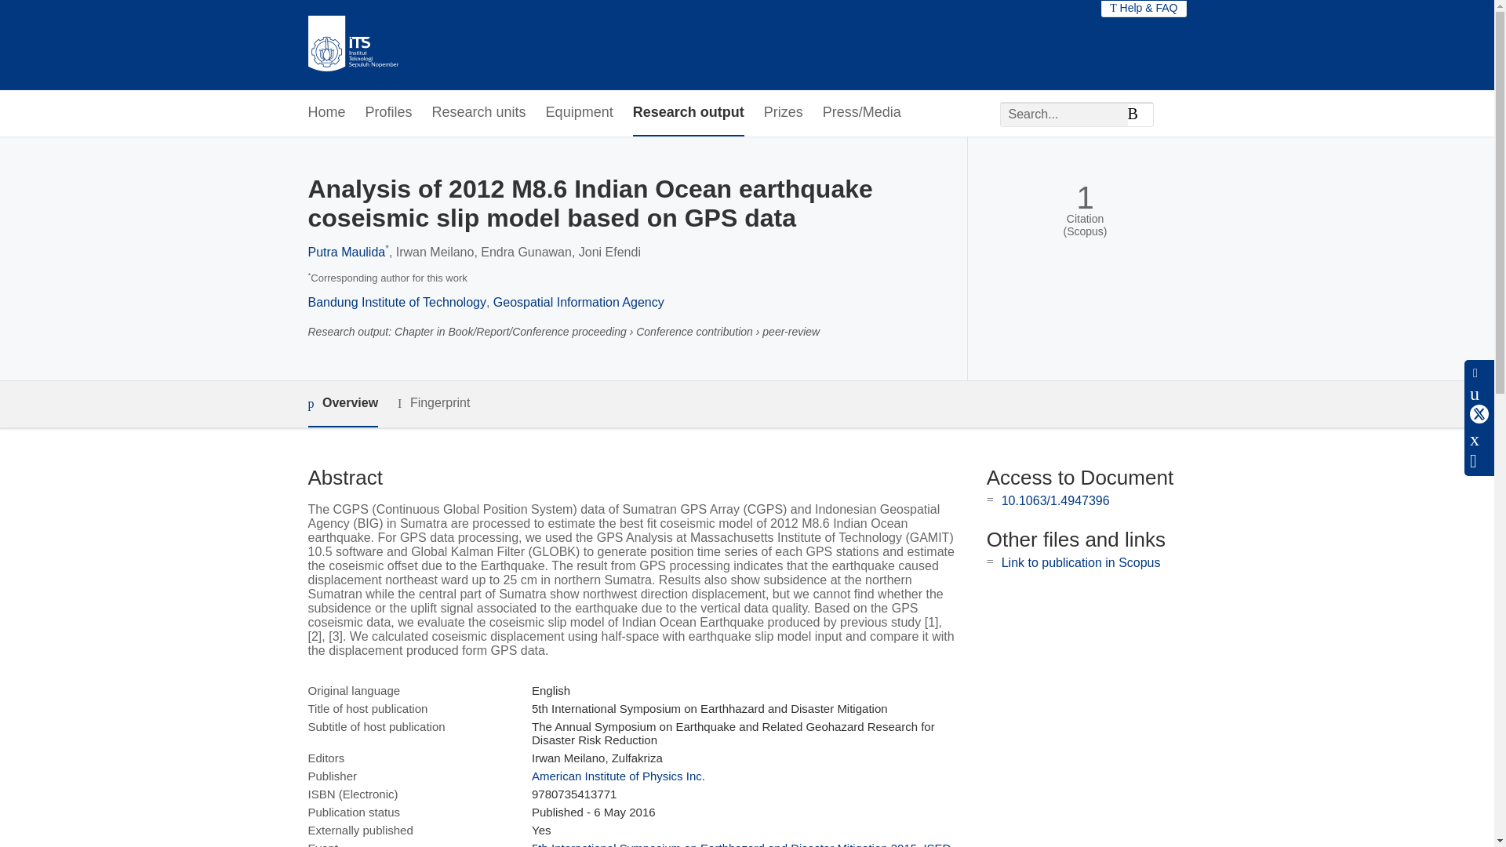 The width and height of the screenshot is (1506, 847). Describe the element at coordinates (478, 113) in the screenshot. I see `Research units` at that location.